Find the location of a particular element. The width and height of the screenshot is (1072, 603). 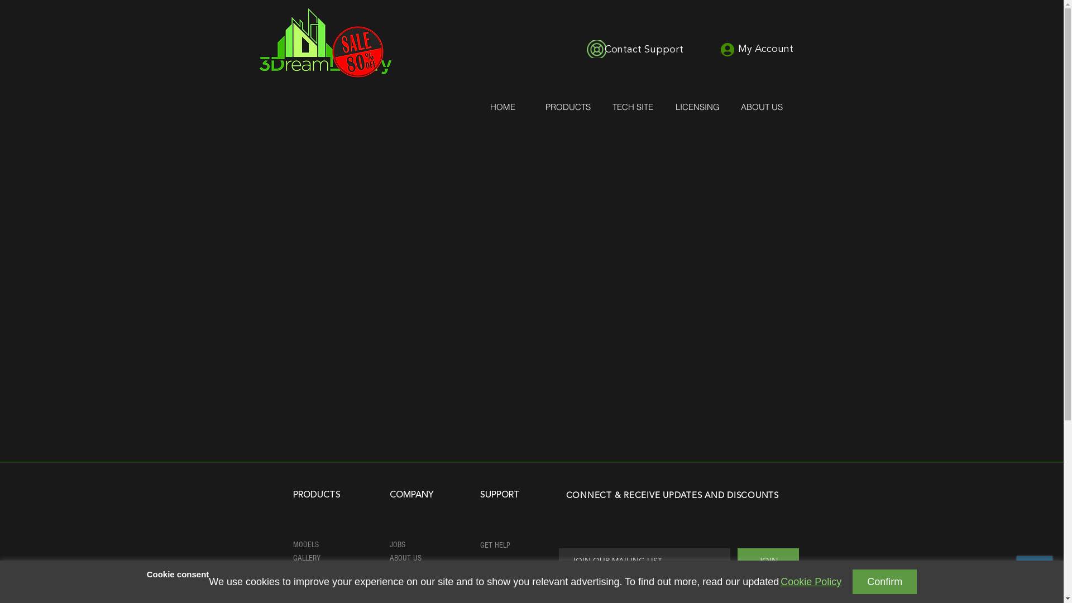

LICENSING is located at coordinates (697, 107).